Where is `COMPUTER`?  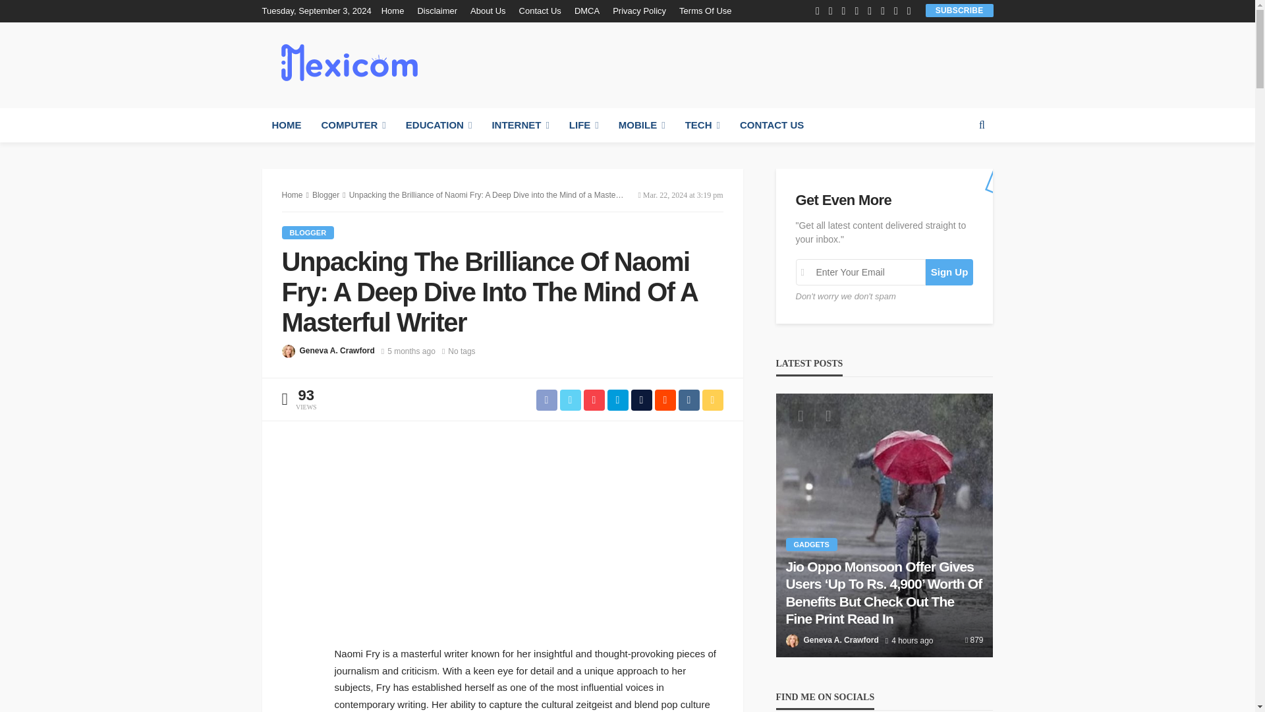 COMPUTER is located at coordinates (353, 125).